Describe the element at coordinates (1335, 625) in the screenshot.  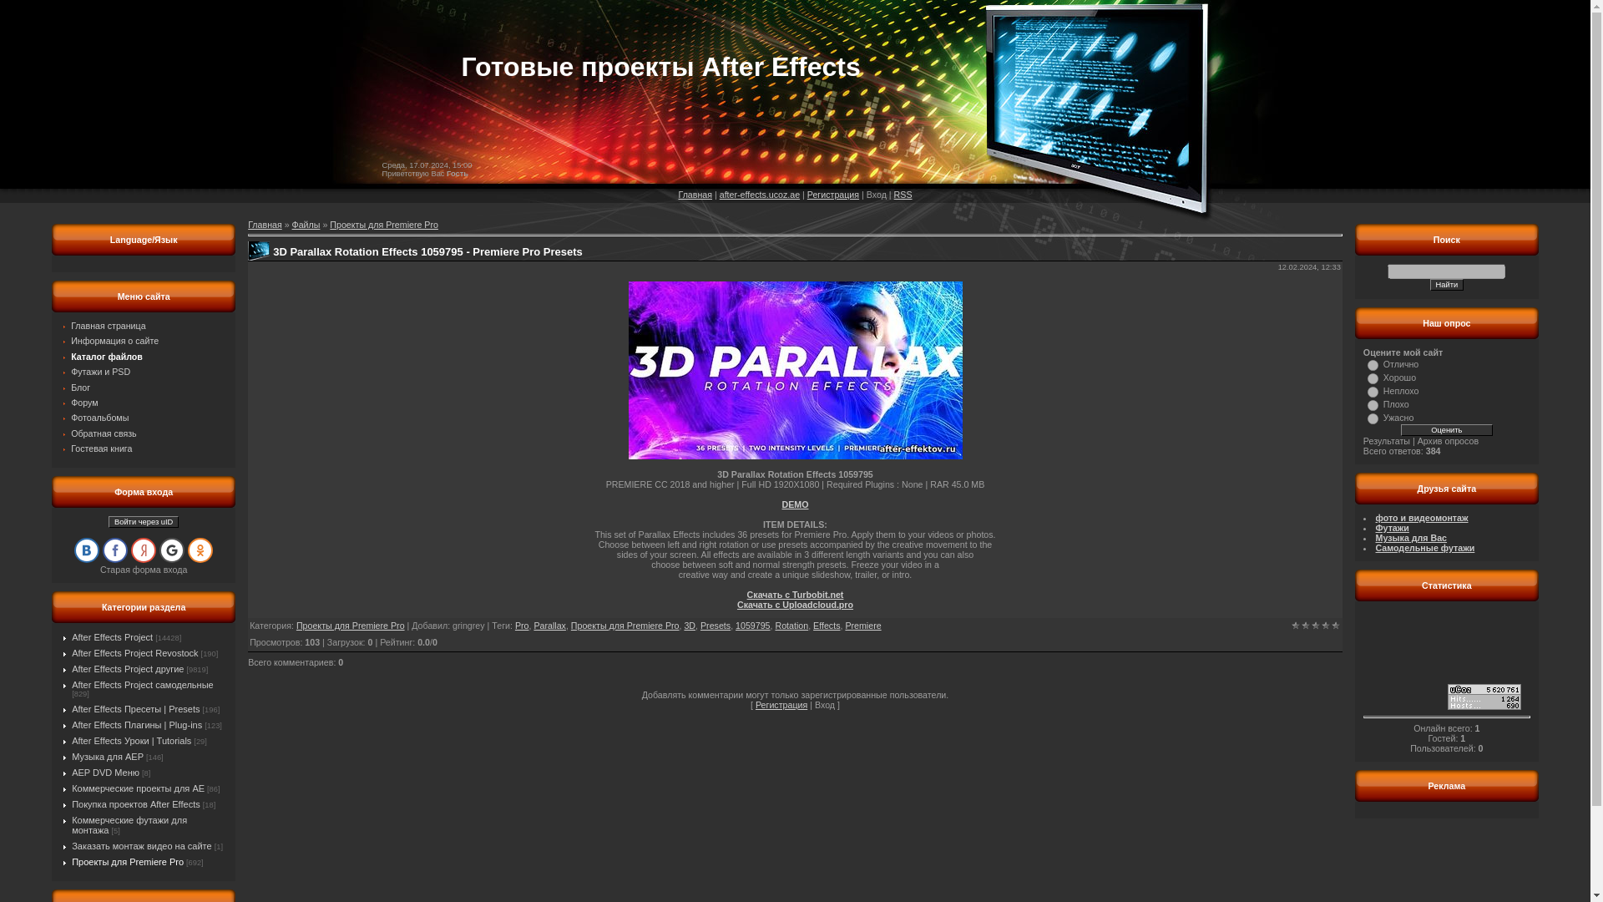
I see `5` at that location.